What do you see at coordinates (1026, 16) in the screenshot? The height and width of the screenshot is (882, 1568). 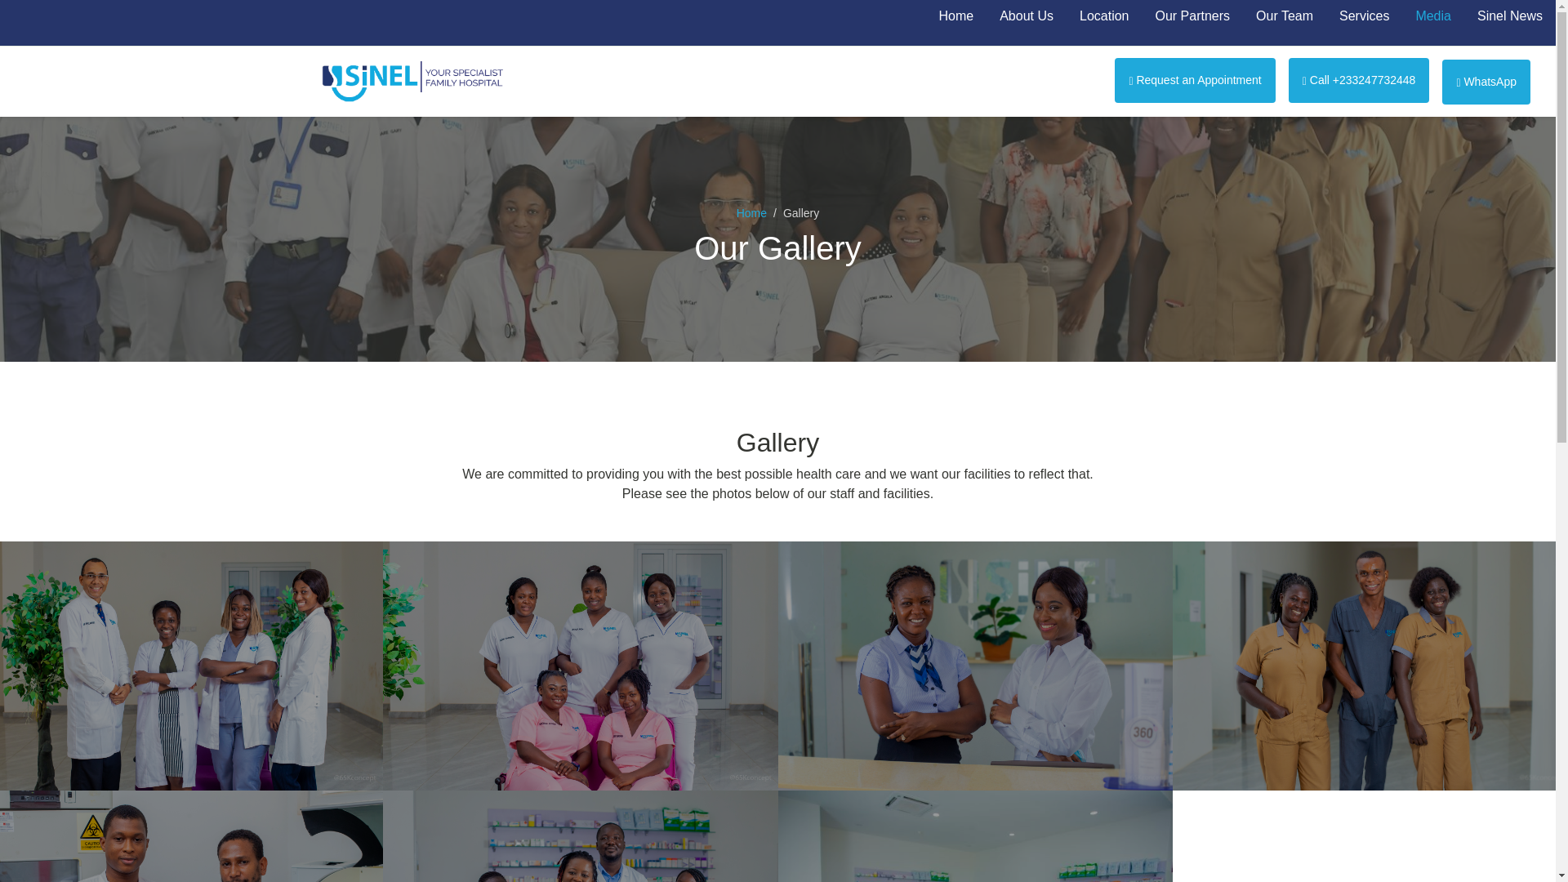 I see `About Us` at bounding box center [1026, 16].